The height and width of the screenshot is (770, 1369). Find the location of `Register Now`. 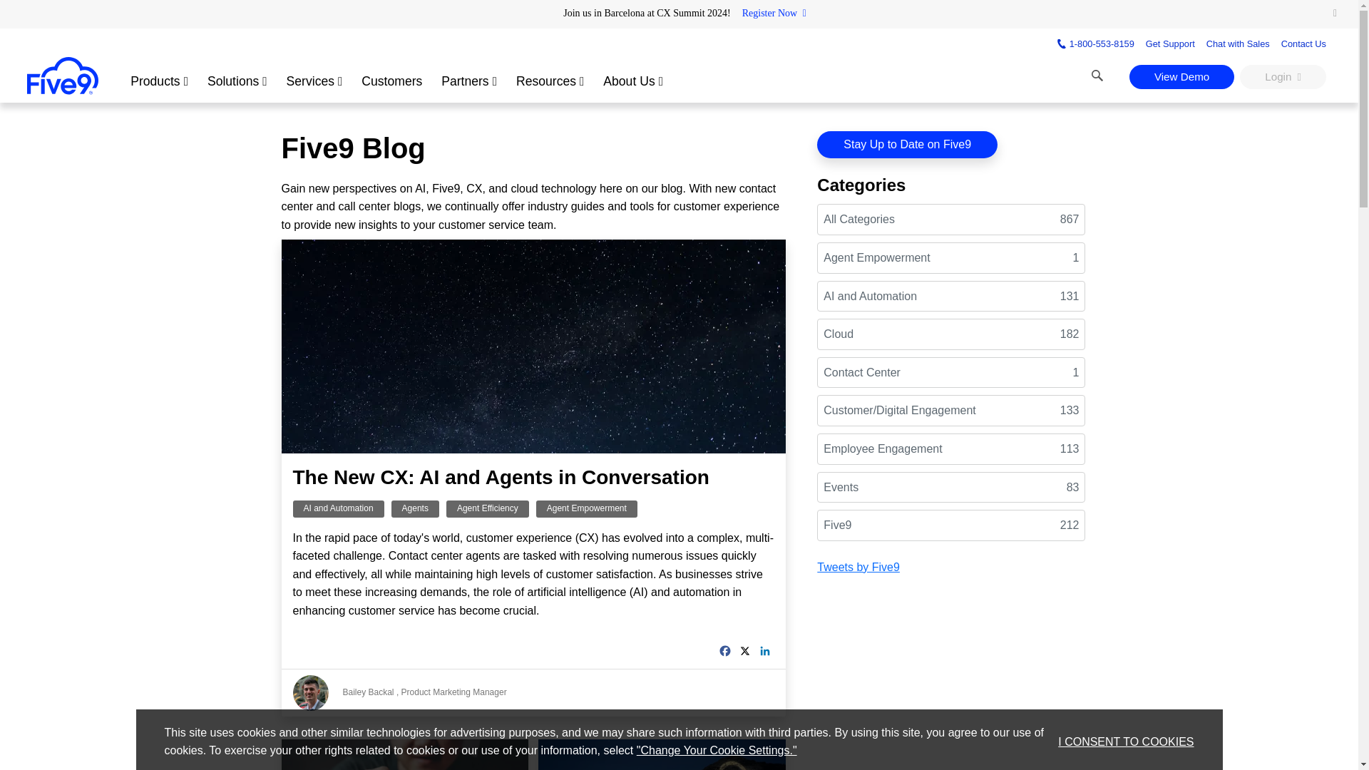

Register Now is located at coordinates (774, 13).